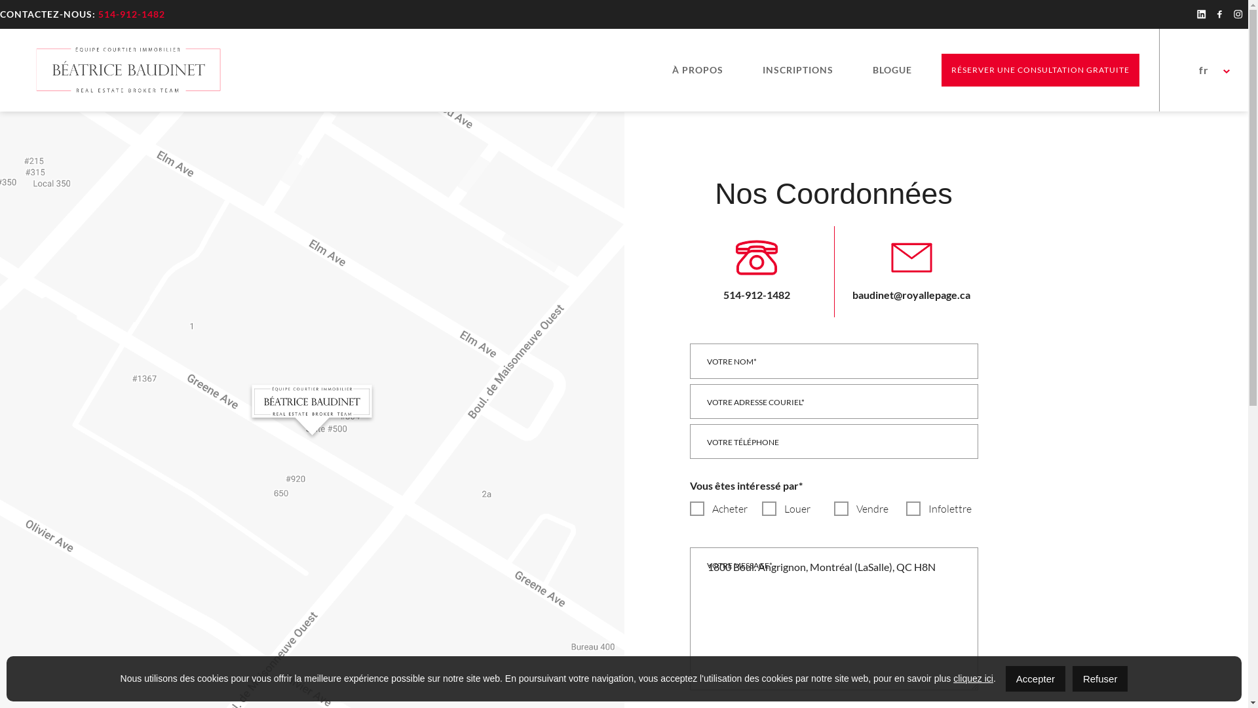  What do you see at coordinates (892, 70) in the screenshot?
I see `BLOGUE` at bounding box center [892, 70].